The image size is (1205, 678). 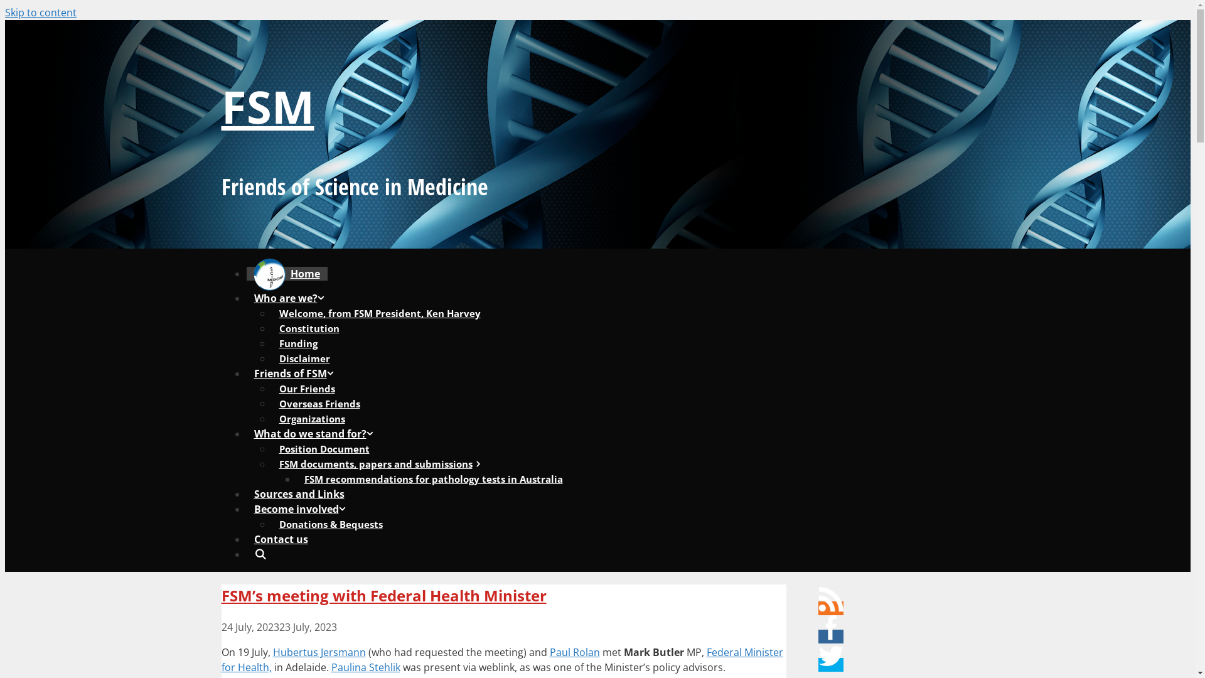 What do you see at coordinates (286, 274) in the screenshot?
I see `Home` at bounding box center [286, 274].